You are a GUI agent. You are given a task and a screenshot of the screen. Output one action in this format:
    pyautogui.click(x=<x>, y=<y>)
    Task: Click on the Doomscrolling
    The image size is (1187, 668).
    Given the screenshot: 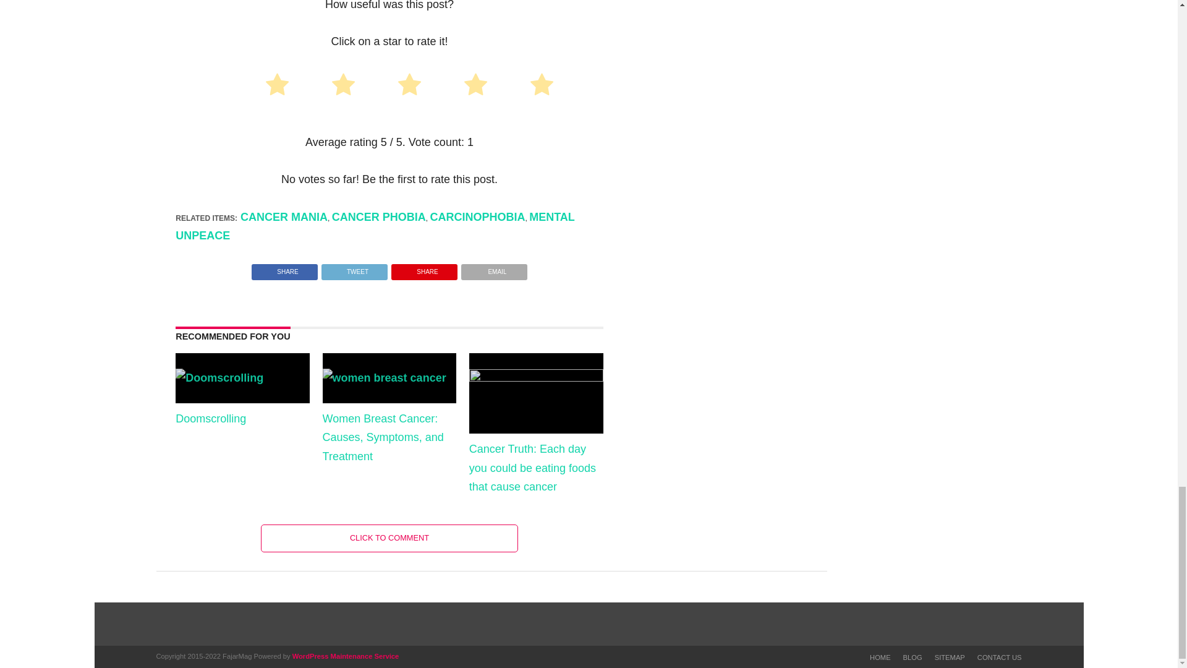 What is the action you would take?
    pyautogui.click(x=219, y=377)
    